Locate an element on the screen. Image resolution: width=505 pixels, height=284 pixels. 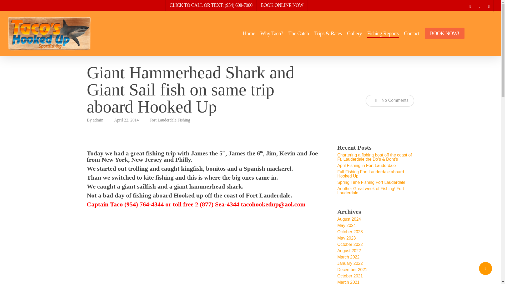
Fort Lauderdale Fishing is located at coordinates (170, 120).